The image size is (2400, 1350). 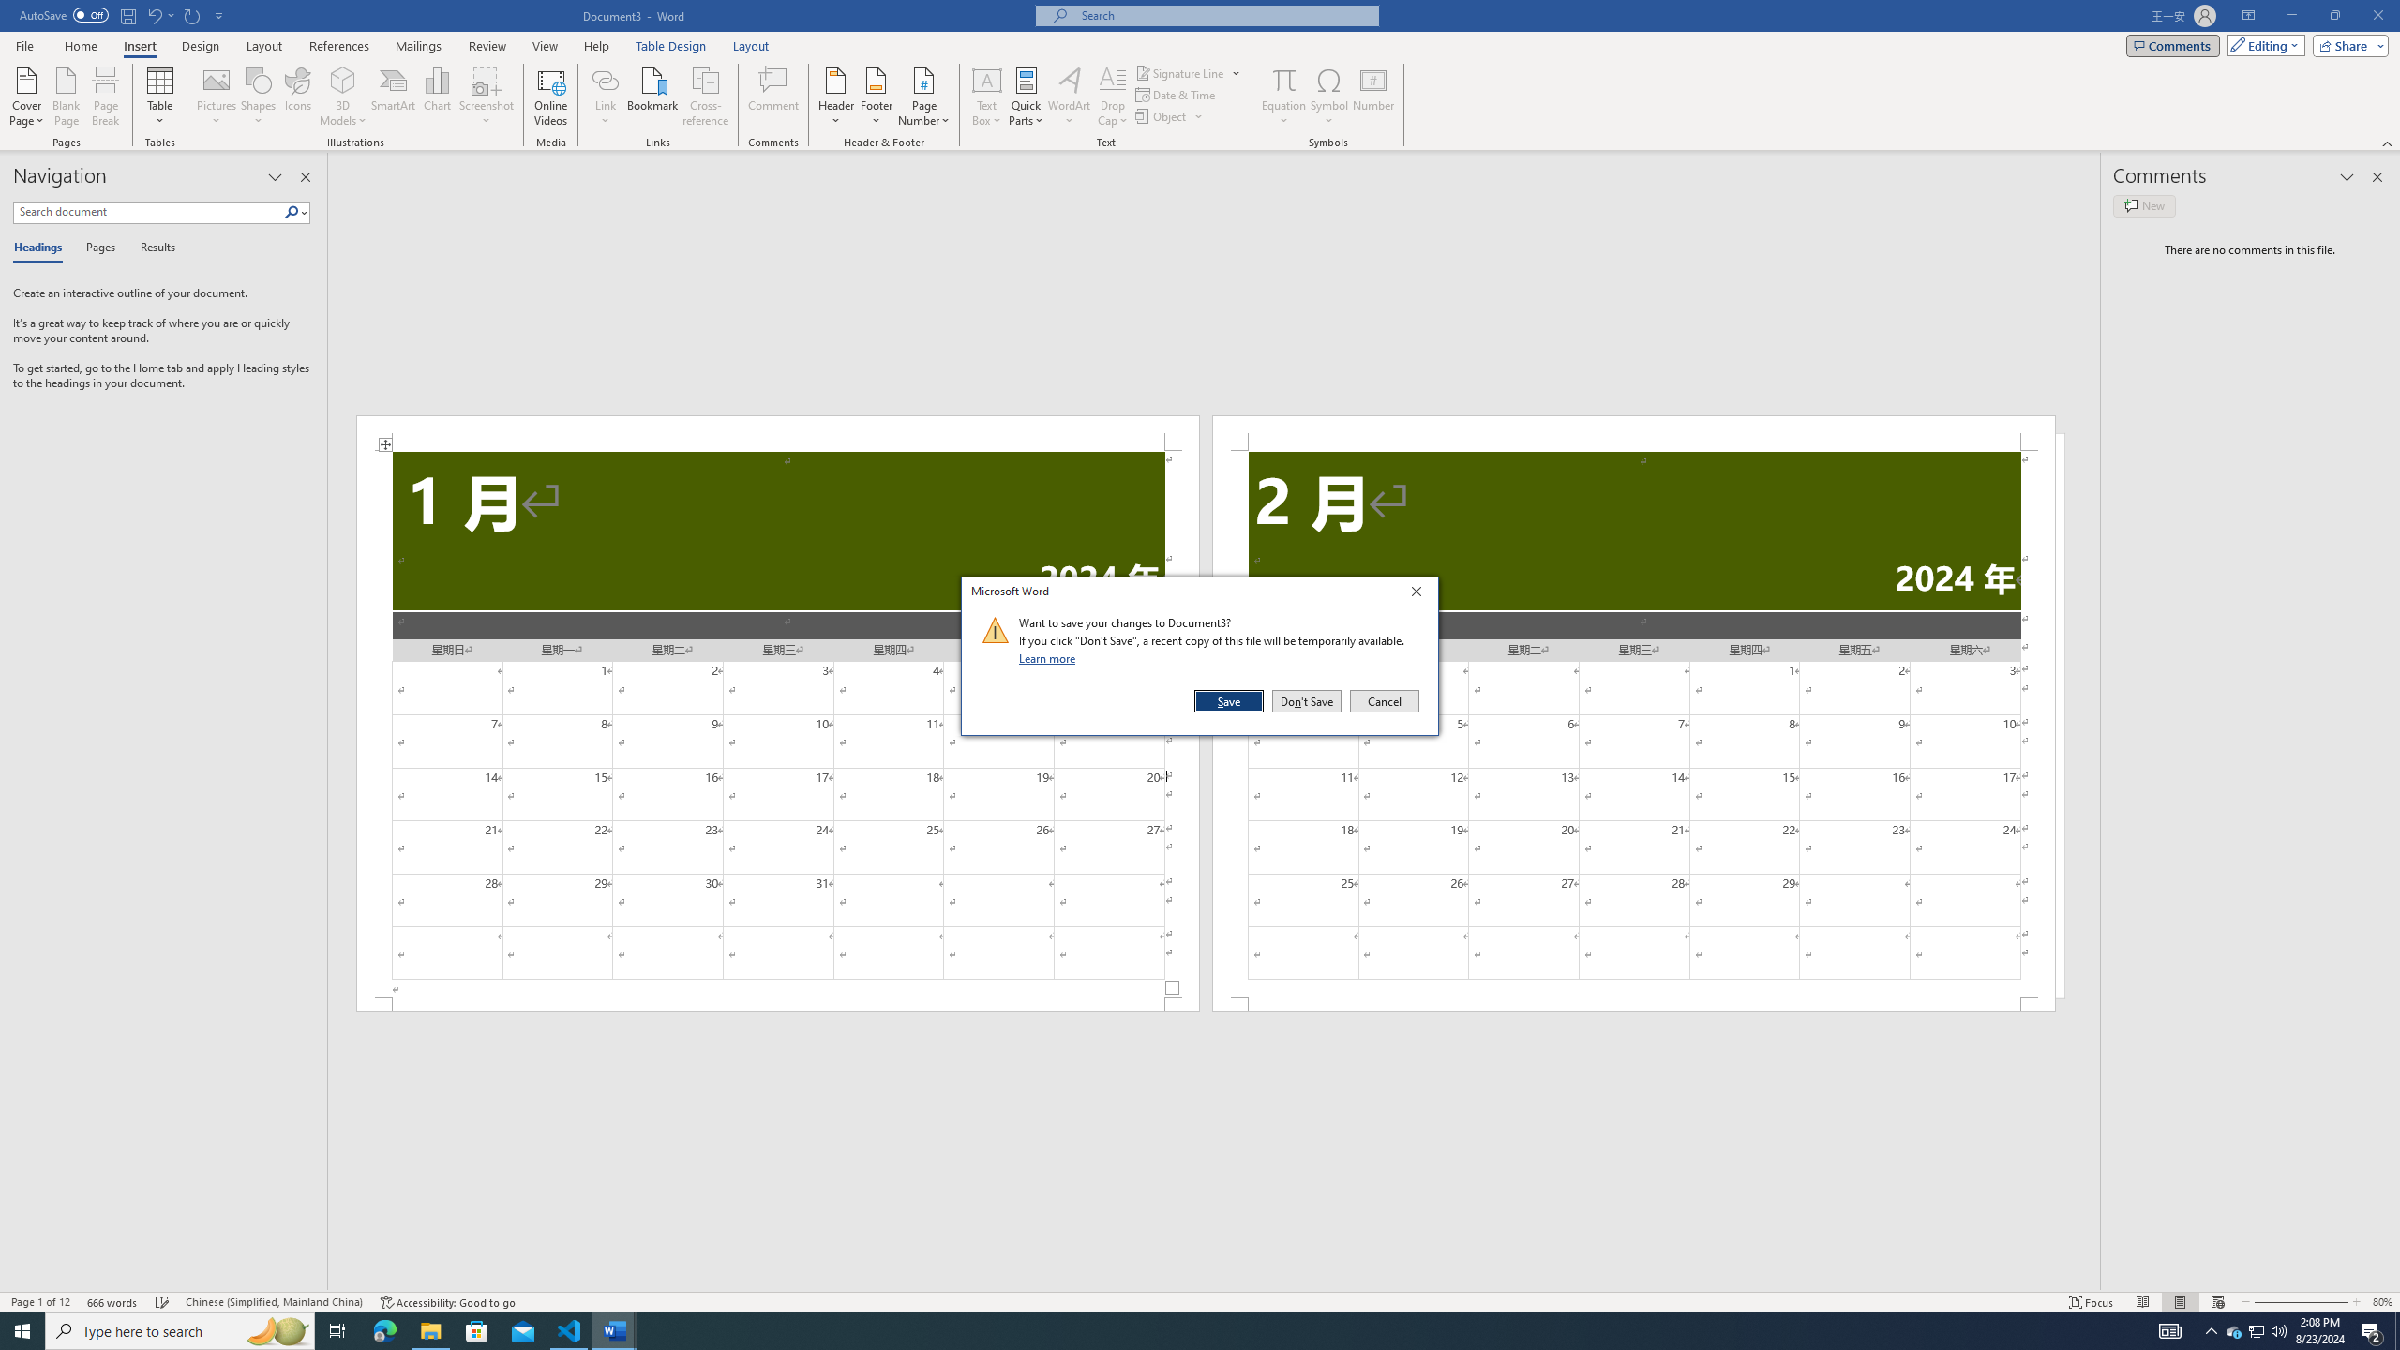 What do you see at coordinates (1200, 1301) in the screenshot?
I see `Class: MsoCommandBar` at bounding box center [1200, 1301].